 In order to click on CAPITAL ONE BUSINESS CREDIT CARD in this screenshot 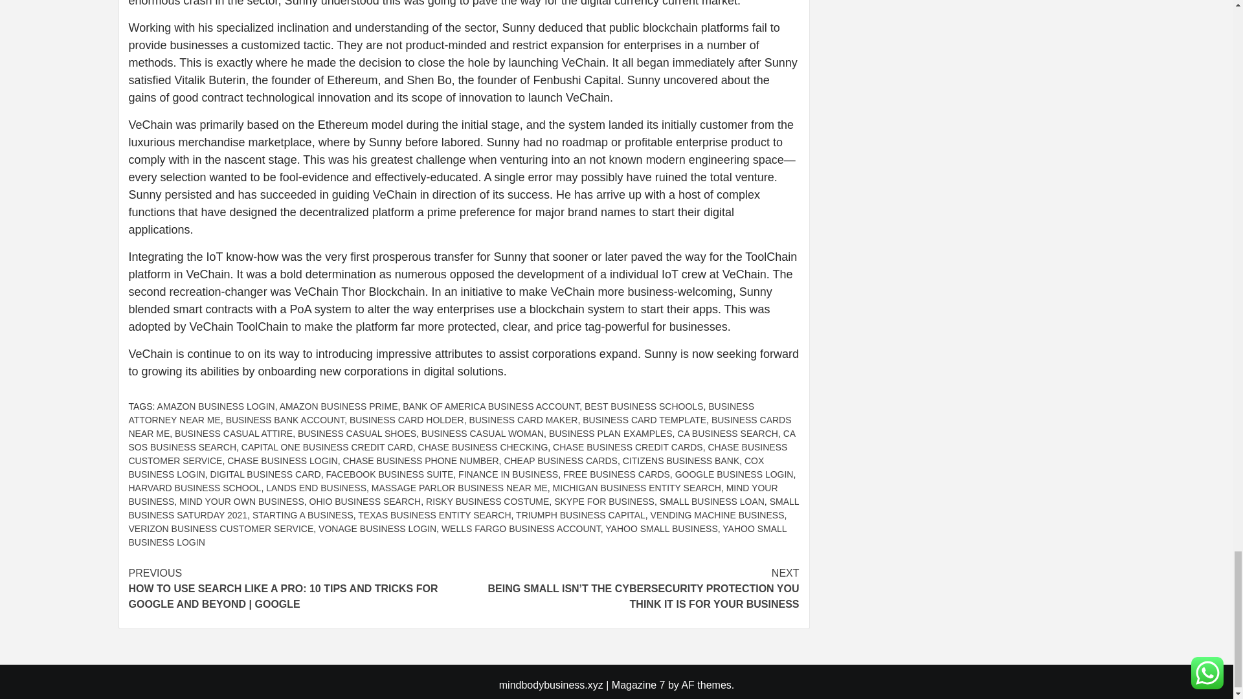, I will do `click(326, 447)`.